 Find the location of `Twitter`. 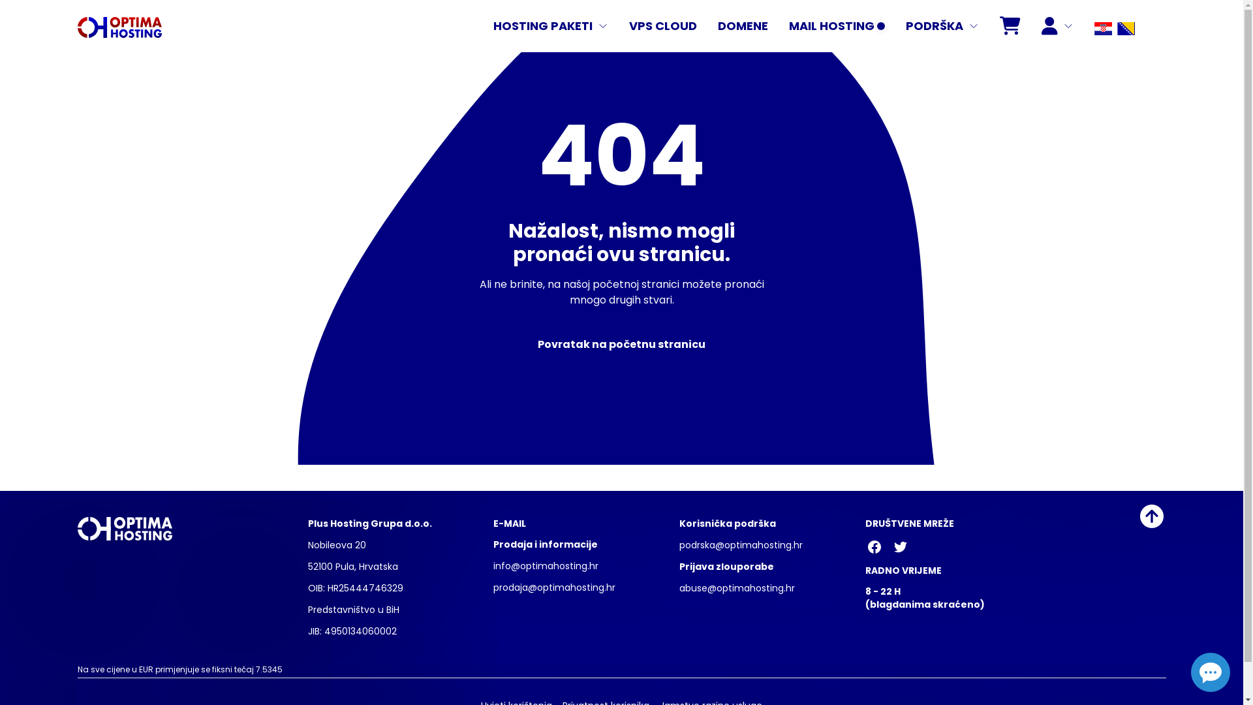

Twitter is located at coordinates (901, 547).